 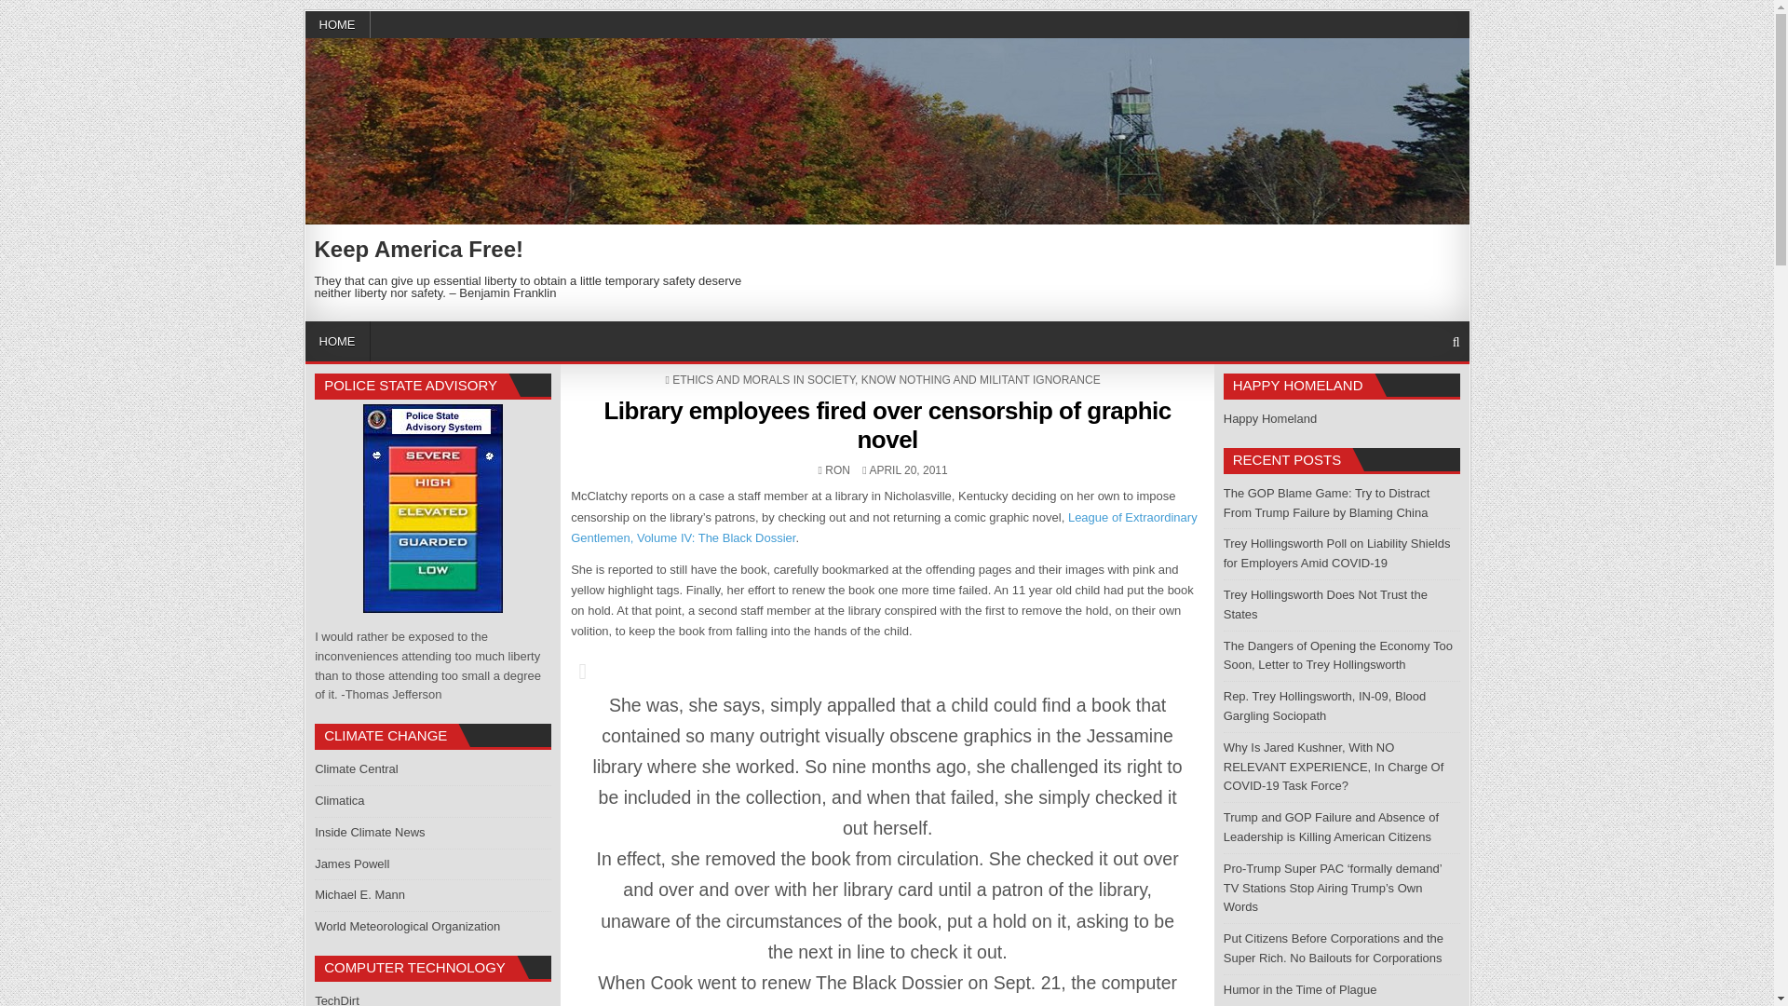 What do you see at coordinates (407, 926) in the screenshot?
I see `World Meteorological Organization` at bounding box center [407, 926].